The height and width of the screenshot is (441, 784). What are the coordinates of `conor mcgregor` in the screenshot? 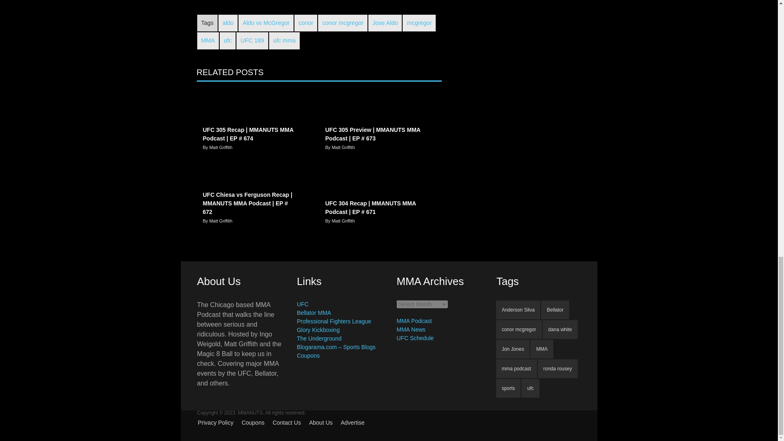 It's located at (343, 23).